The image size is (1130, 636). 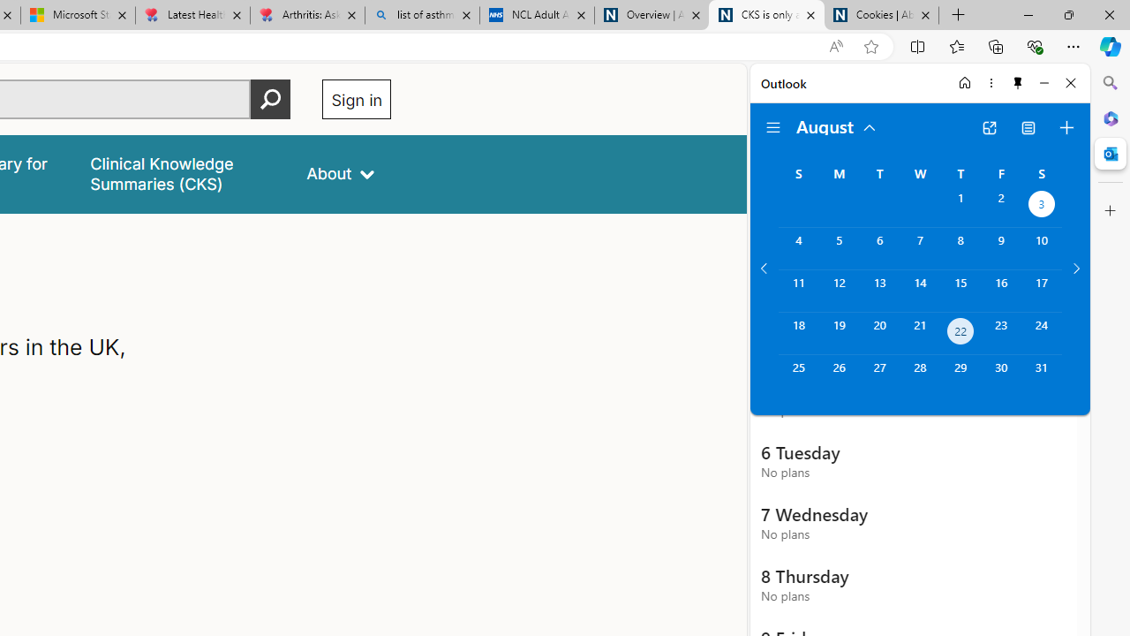 What do you see at coordinates (1042, 291) in the screenshot?
I see `Saturday, August 17, 2024. ` at bounding box center [1042, 291].